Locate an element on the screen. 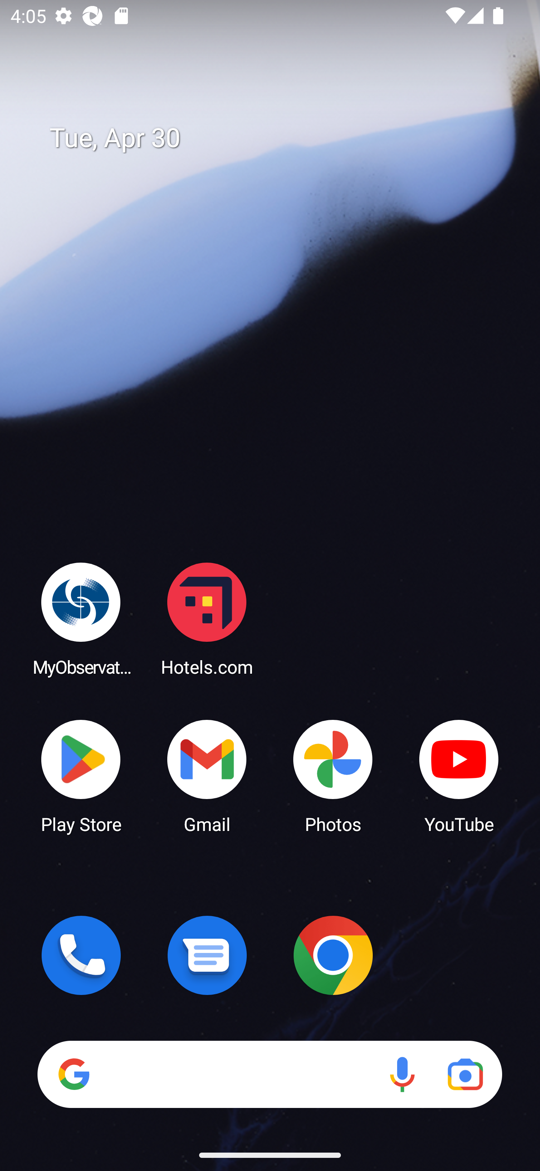 The width and height of the screenshot is (540, 1171). Play Store is located at coordinates (81, 775).